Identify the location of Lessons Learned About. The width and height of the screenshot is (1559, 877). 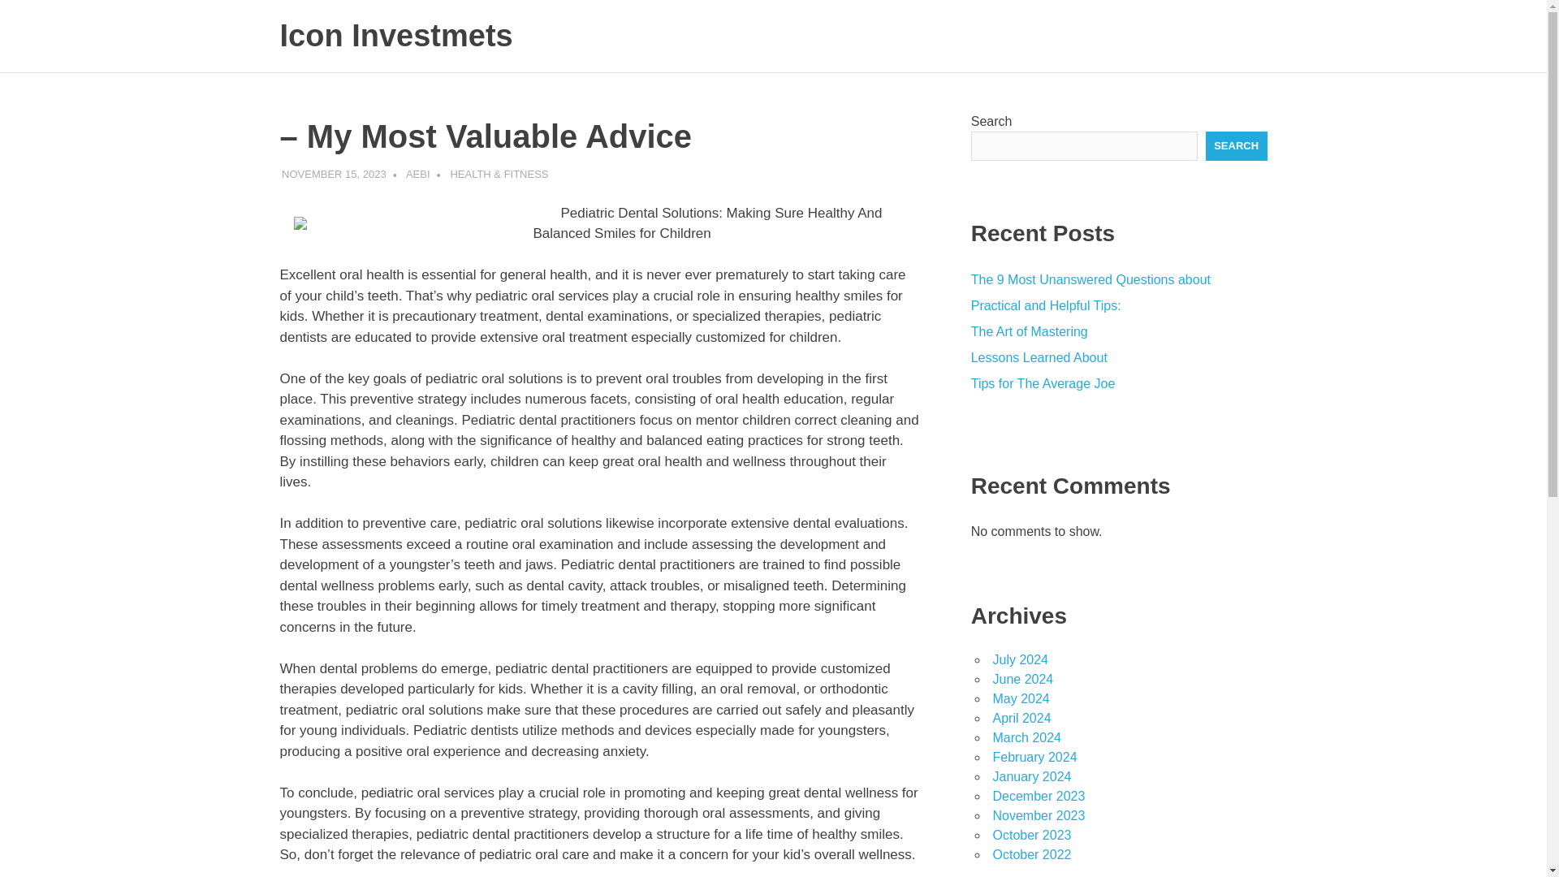
(1039, 357).